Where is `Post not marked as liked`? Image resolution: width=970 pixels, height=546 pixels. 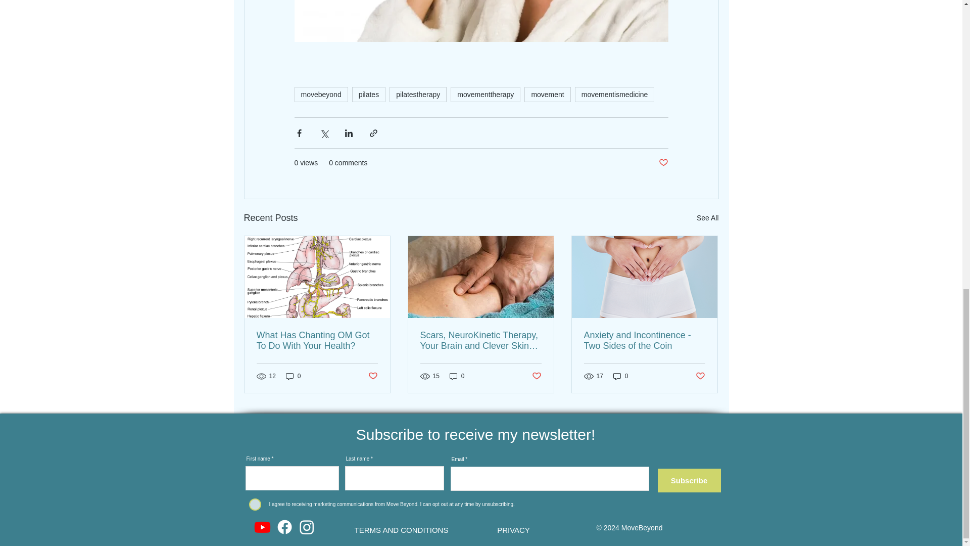
Post not marked as liked is located at coordinates (700, 376).